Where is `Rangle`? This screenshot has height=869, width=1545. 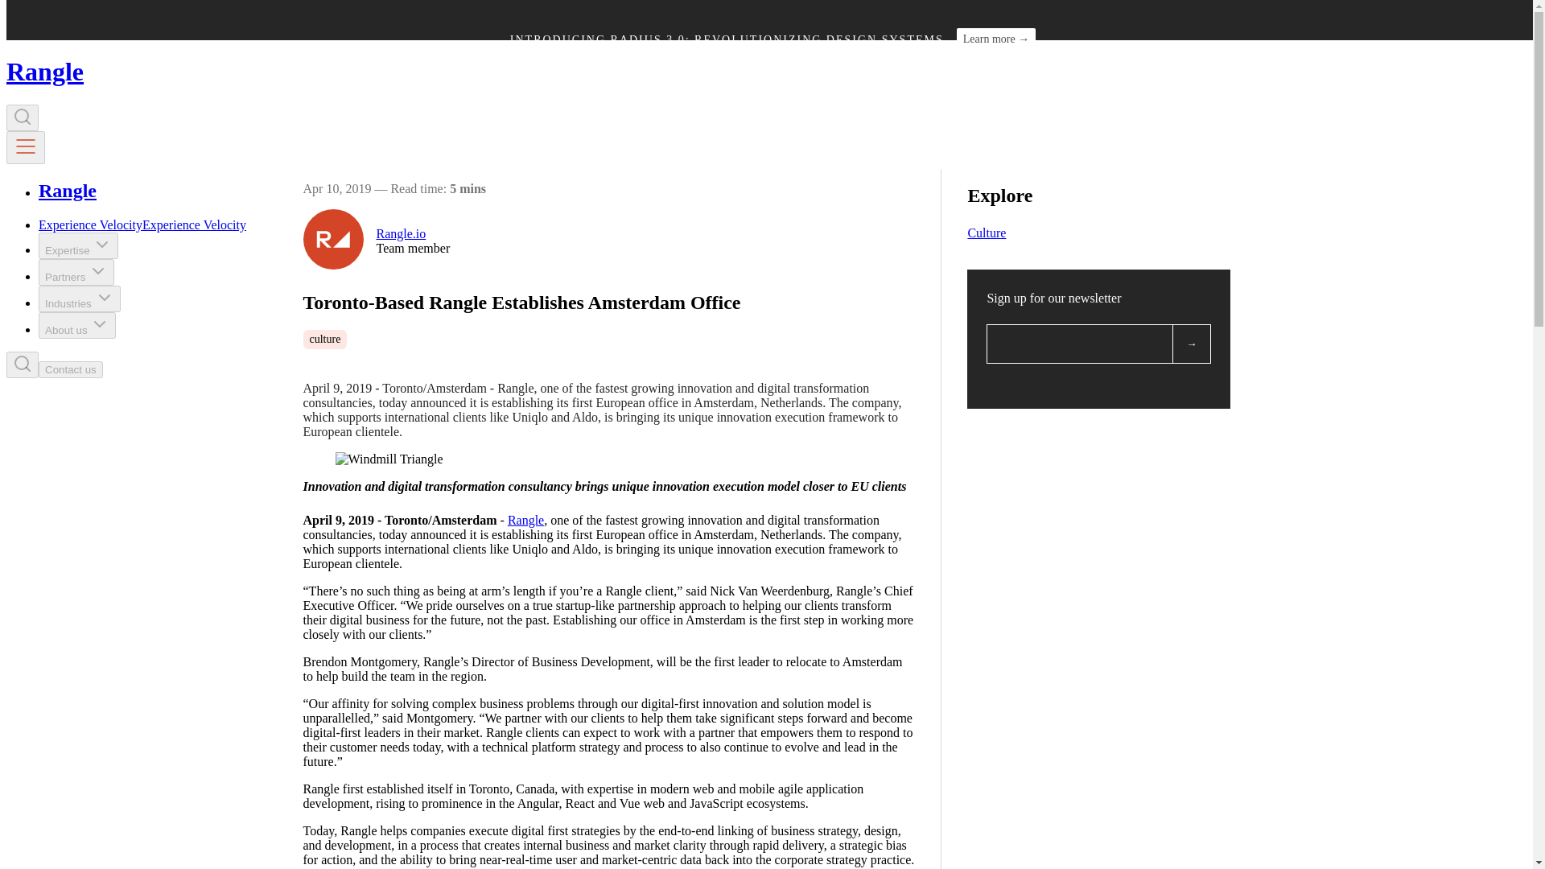 Rangle is located at coordinates (525, 520).